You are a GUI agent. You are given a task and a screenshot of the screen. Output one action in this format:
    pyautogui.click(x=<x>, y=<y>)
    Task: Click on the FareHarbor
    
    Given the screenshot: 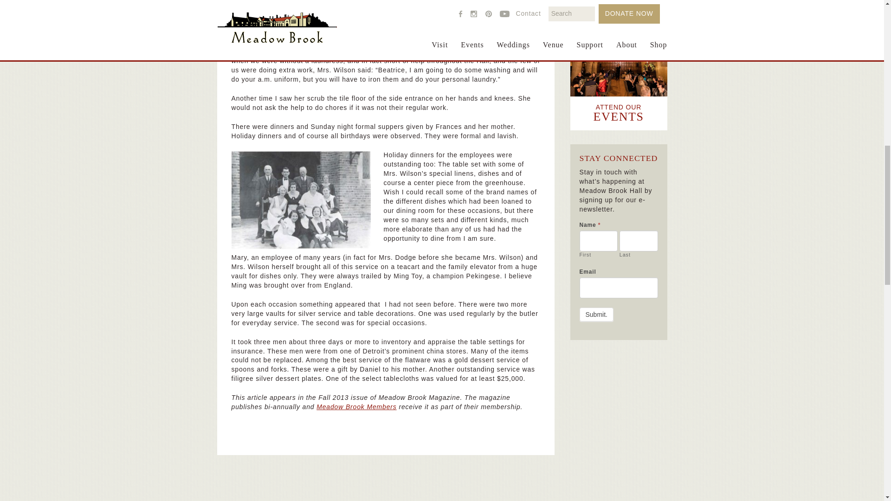 What is the action you would take?
    pyautogui.click(x=821, y=39)
    